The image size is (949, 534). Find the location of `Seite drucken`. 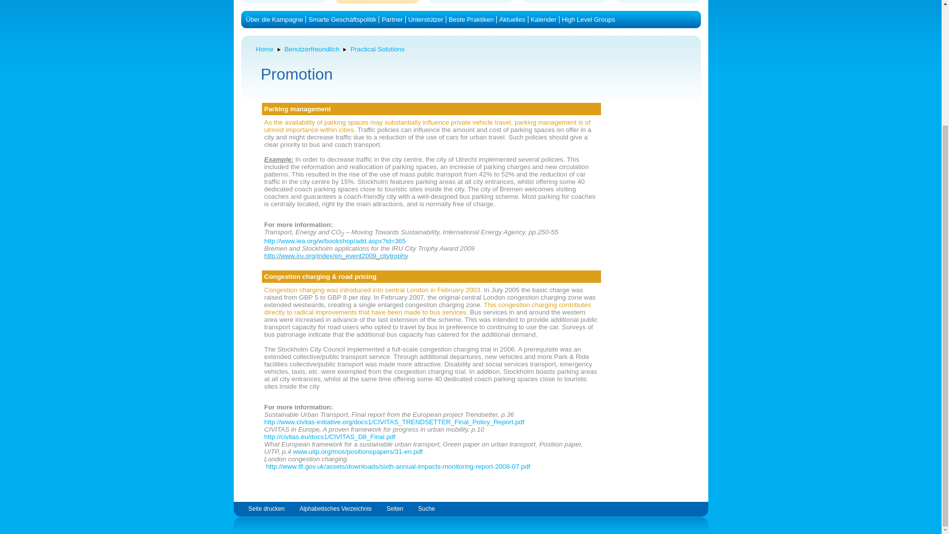

Seite drucken is located at coordinates (266, 508).